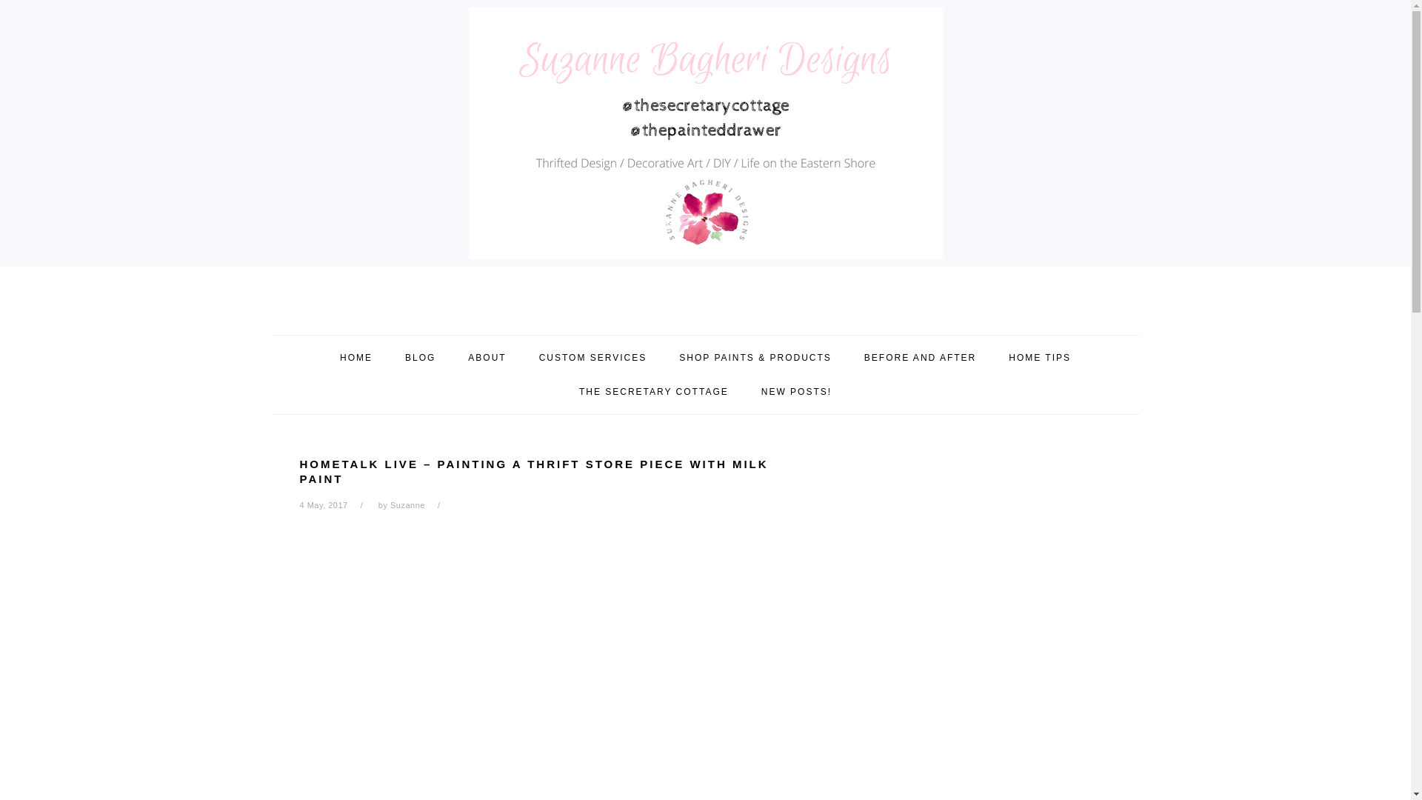 This screenshot has width=1422, height=800. What do you see at coordinates (653, 391) in the screenshot?
I see `THE SECRETARY COTTAGE` at bounding box center [653, 391].